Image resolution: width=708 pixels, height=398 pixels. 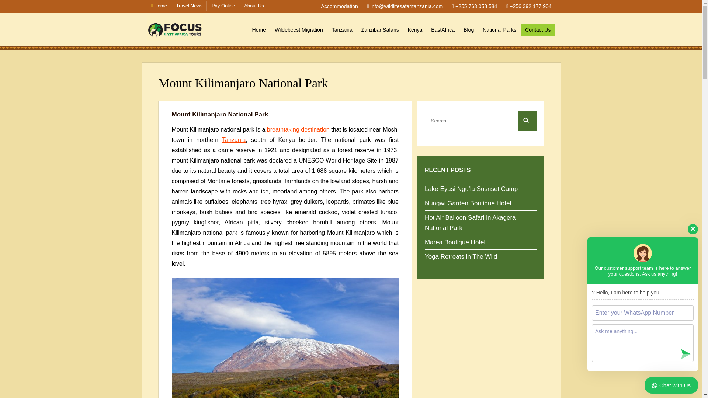 I want to click on Pay Online, so click(x=223, y=5).